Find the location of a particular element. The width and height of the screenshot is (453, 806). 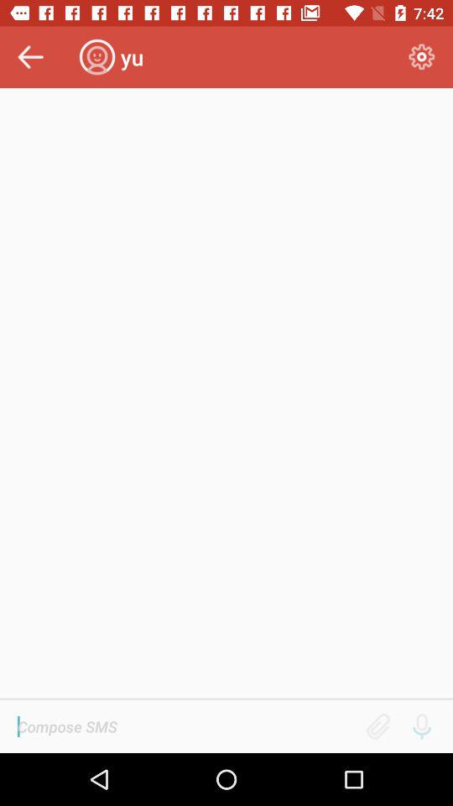

click the item next to  yu icon is located at coordinates (421, 57).